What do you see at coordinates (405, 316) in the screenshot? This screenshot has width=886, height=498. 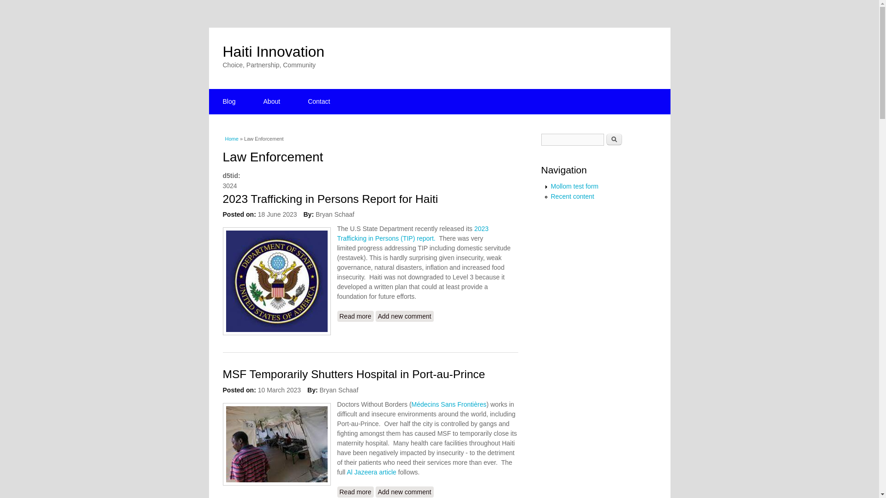 I see `Add new comment` at bounding box center [405, 316].